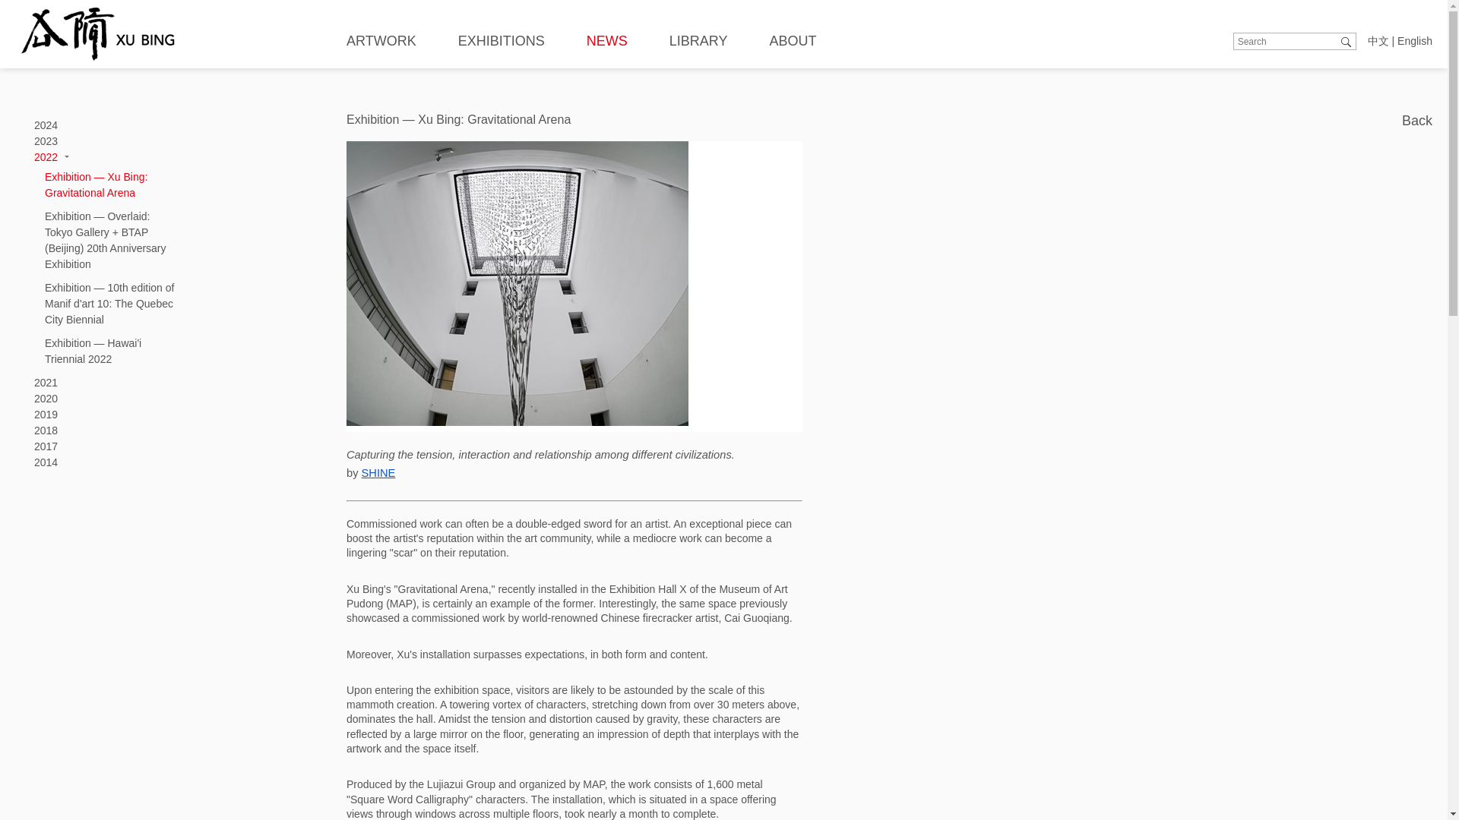  What do you see at coordinates (46, 399) in the screenshot?
I see `2020` at bounding box center [46, 399].